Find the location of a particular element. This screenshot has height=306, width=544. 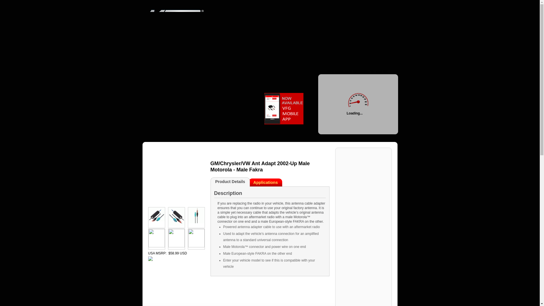

Browse Metra Electronics Products is located at coordinates (154, 37).